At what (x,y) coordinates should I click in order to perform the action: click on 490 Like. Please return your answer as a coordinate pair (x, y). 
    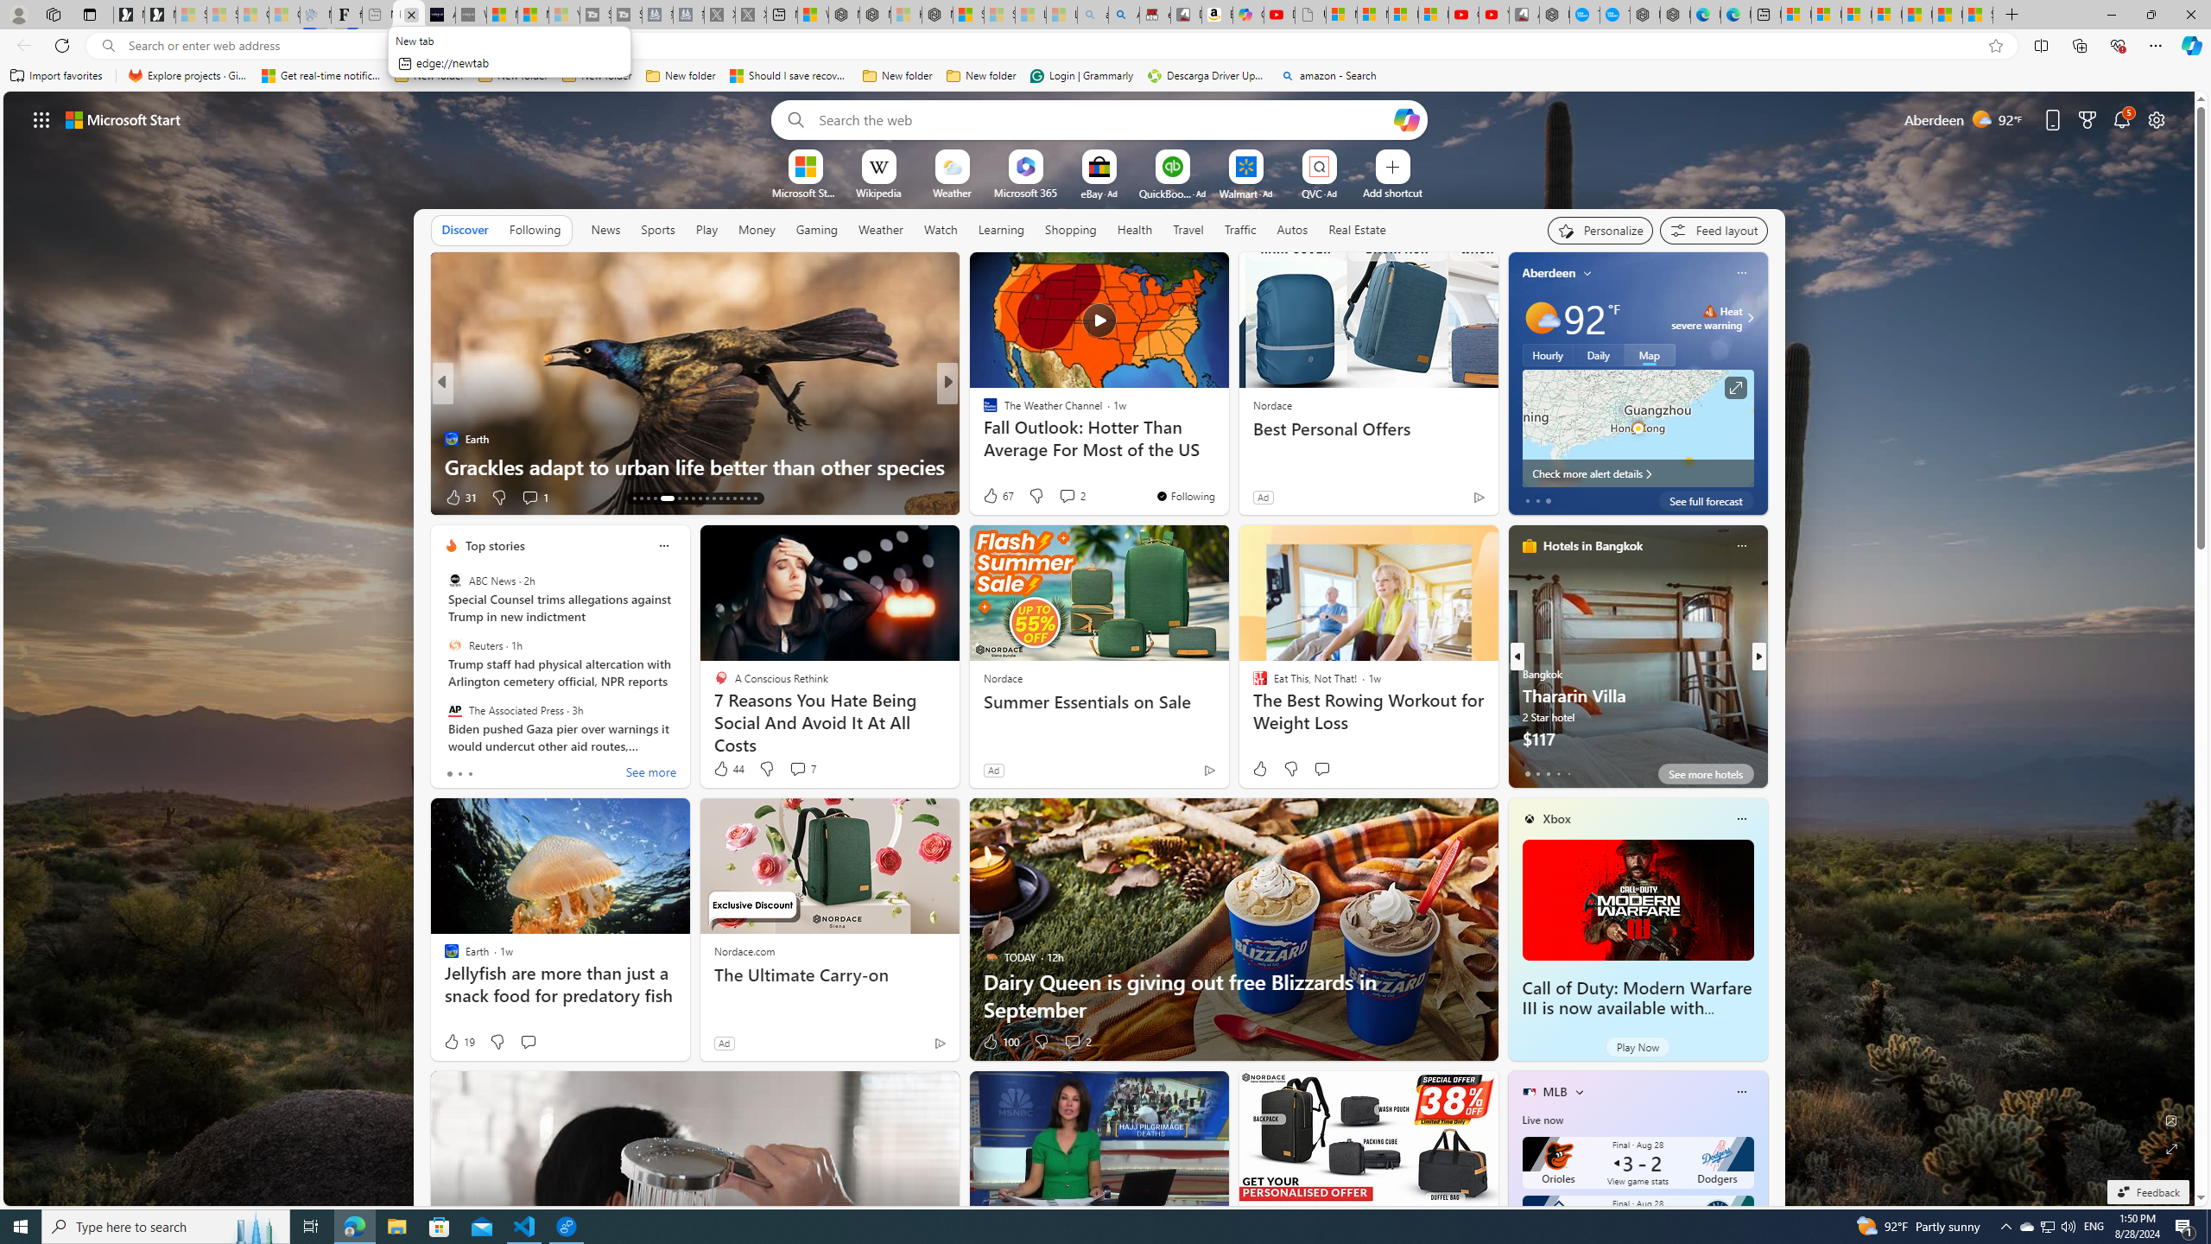
    Looking at the image, I should click on (995, 498).